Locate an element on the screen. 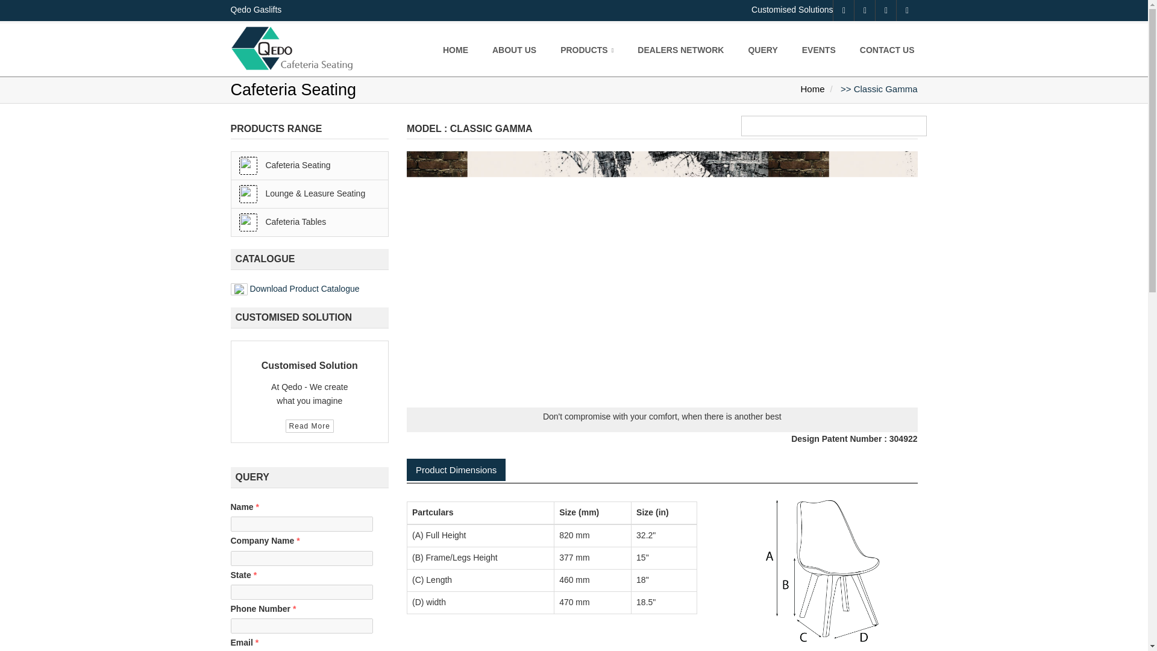  ABOUT US is located at coordinates (514, 46).